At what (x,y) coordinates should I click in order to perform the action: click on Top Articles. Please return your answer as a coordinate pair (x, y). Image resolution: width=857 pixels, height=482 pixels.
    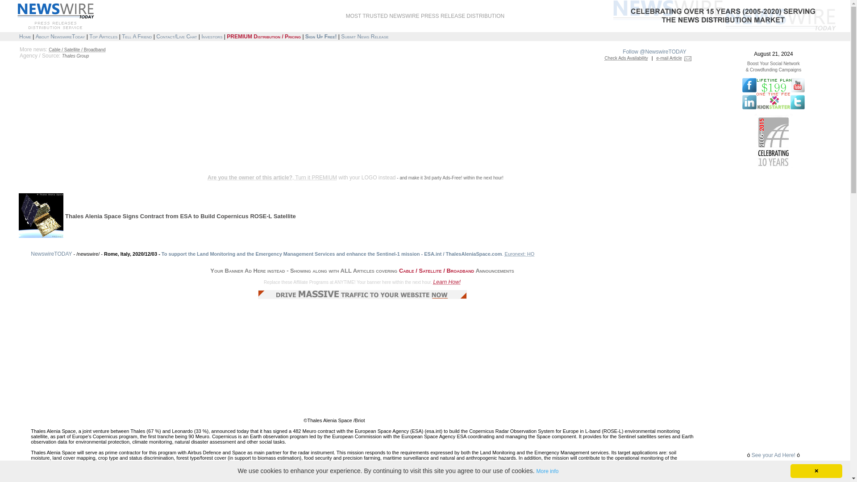
    Looking at the image, I should click on (103, 36).